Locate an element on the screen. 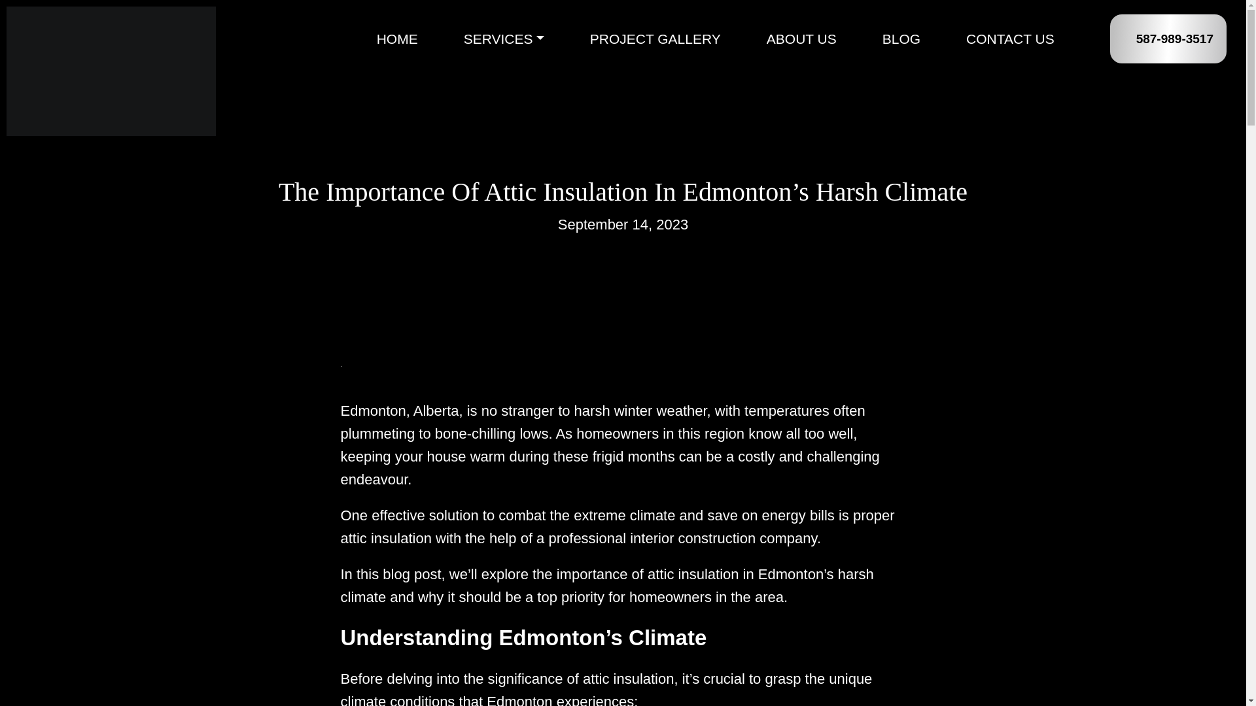 This screenshot has width=1256, height=706. professional interior construction company. is located at coordinates (684, 538).